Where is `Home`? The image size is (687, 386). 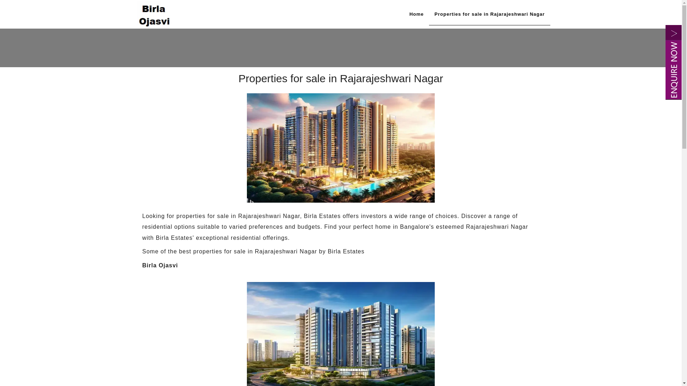
Home is located at coordinates (416, 14).